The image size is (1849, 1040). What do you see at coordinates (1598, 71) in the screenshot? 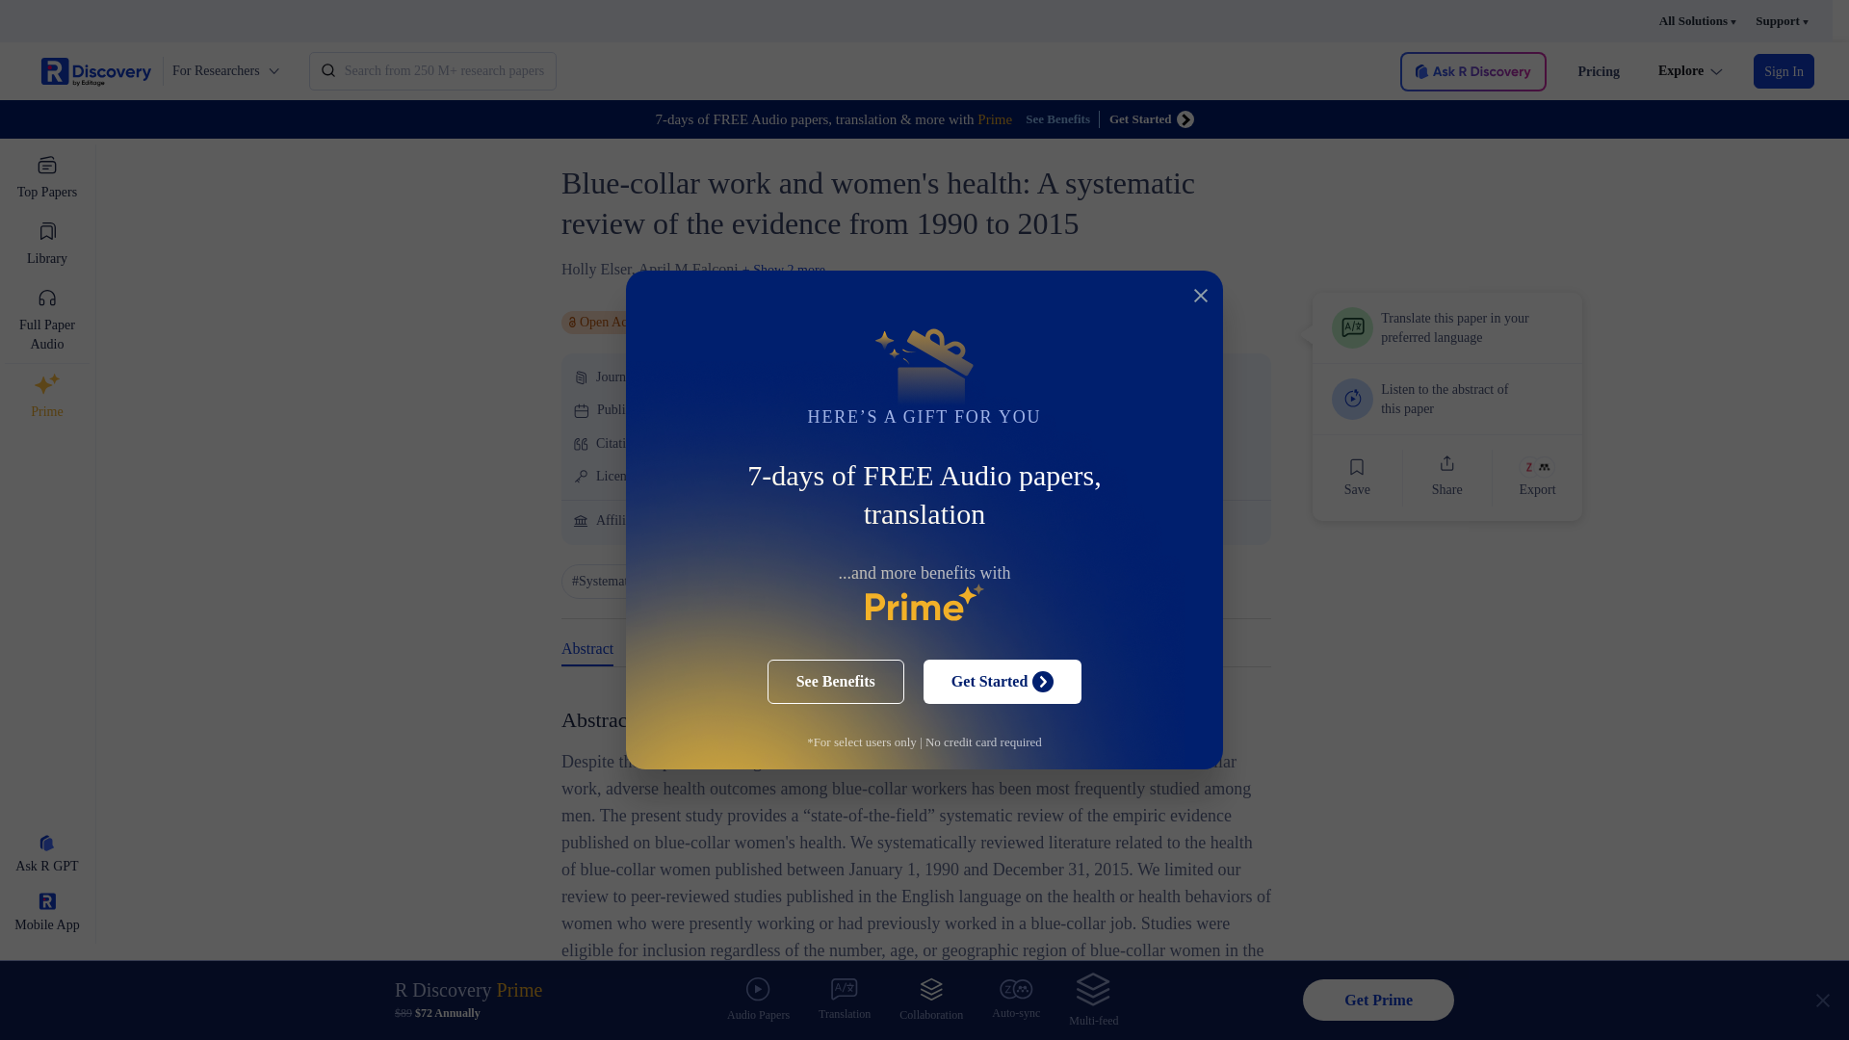
I see `Pricing` at bounding box center [1598, 71].